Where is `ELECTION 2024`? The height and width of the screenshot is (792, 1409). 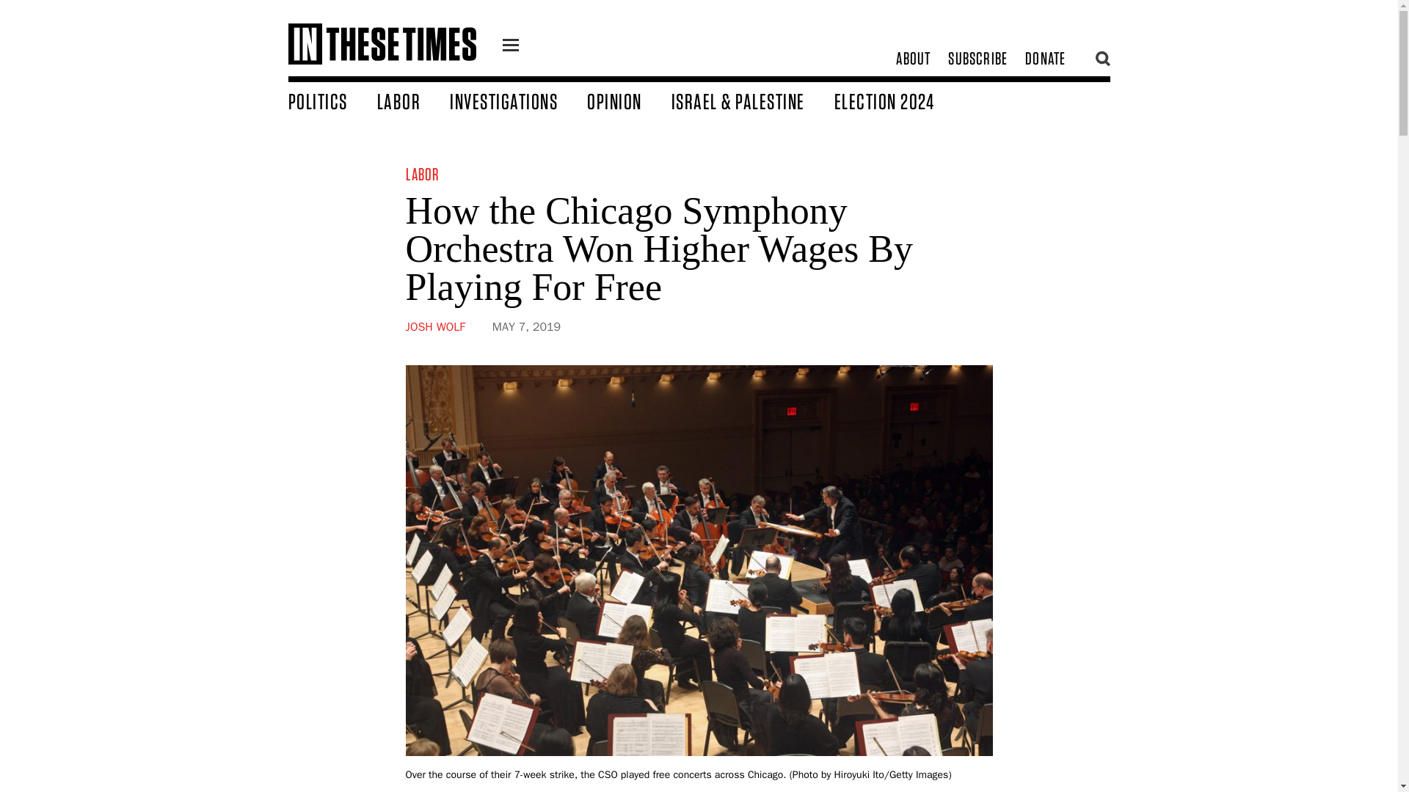
ELECTION 2024 is located at coordinates (898, 100).